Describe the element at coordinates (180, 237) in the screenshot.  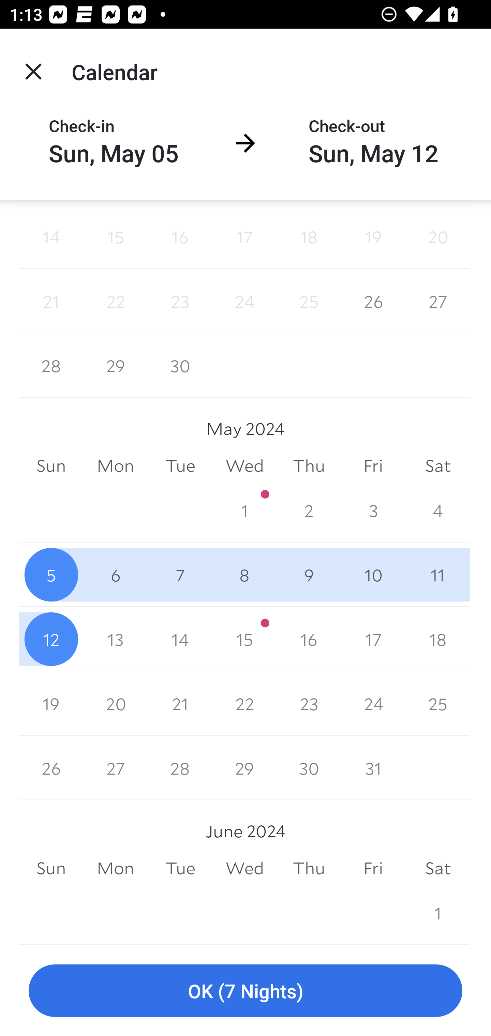
I see `16 16 April 2024` at that location.